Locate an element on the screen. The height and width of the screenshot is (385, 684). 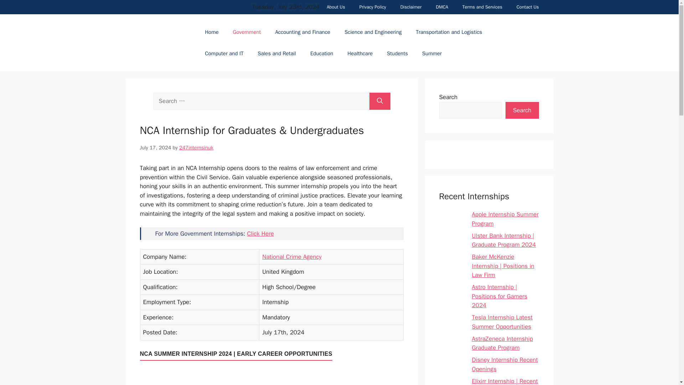
Computer and IT is located at coordinates (224, 53).